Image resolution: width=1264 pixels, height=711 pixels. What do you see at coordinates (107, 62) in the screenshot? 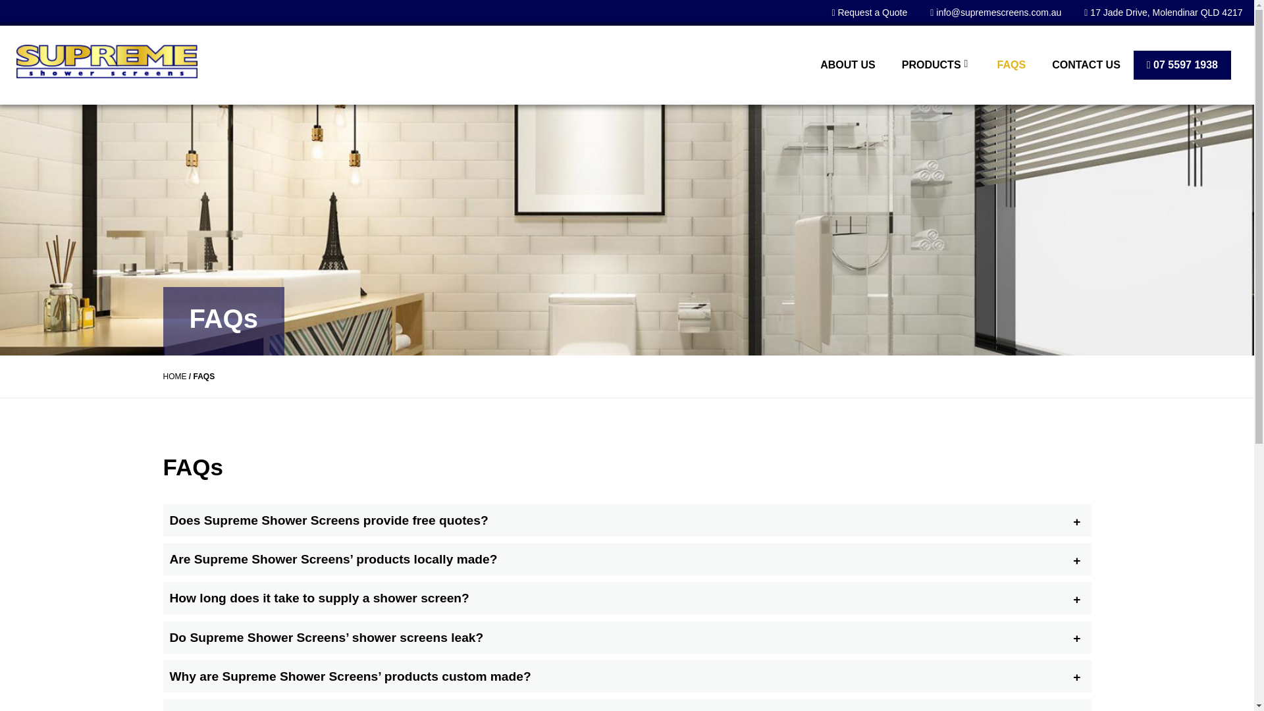
I see `Supreme Shower Screens` at bounding box center [107, 62].